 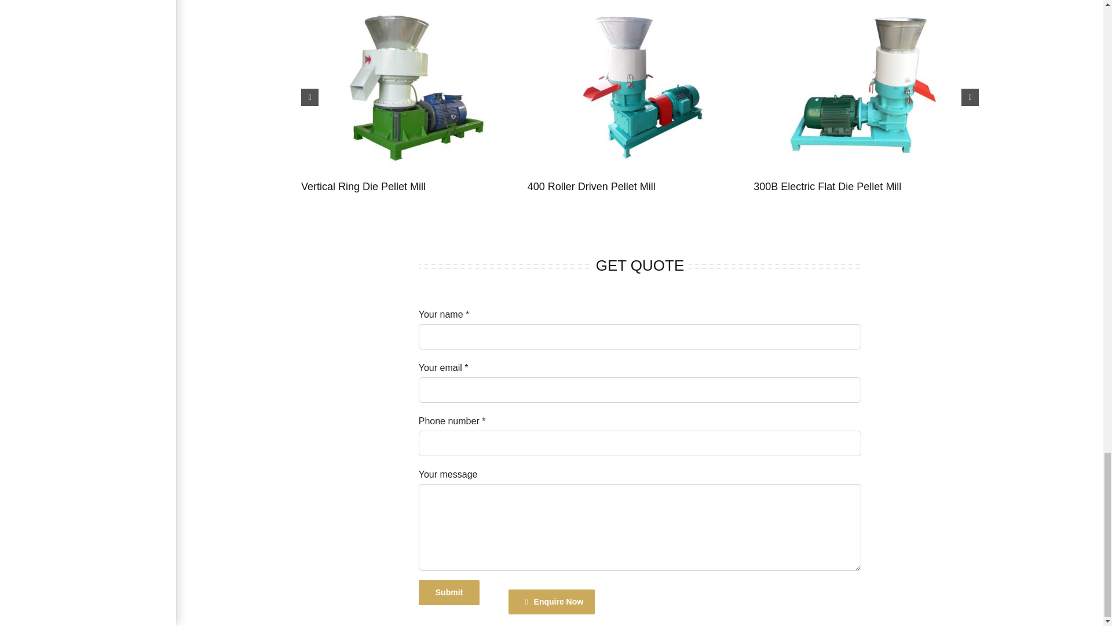 I want to click on 300B Electric Flat Die Pellet Mill, so click(x=827, y=187).